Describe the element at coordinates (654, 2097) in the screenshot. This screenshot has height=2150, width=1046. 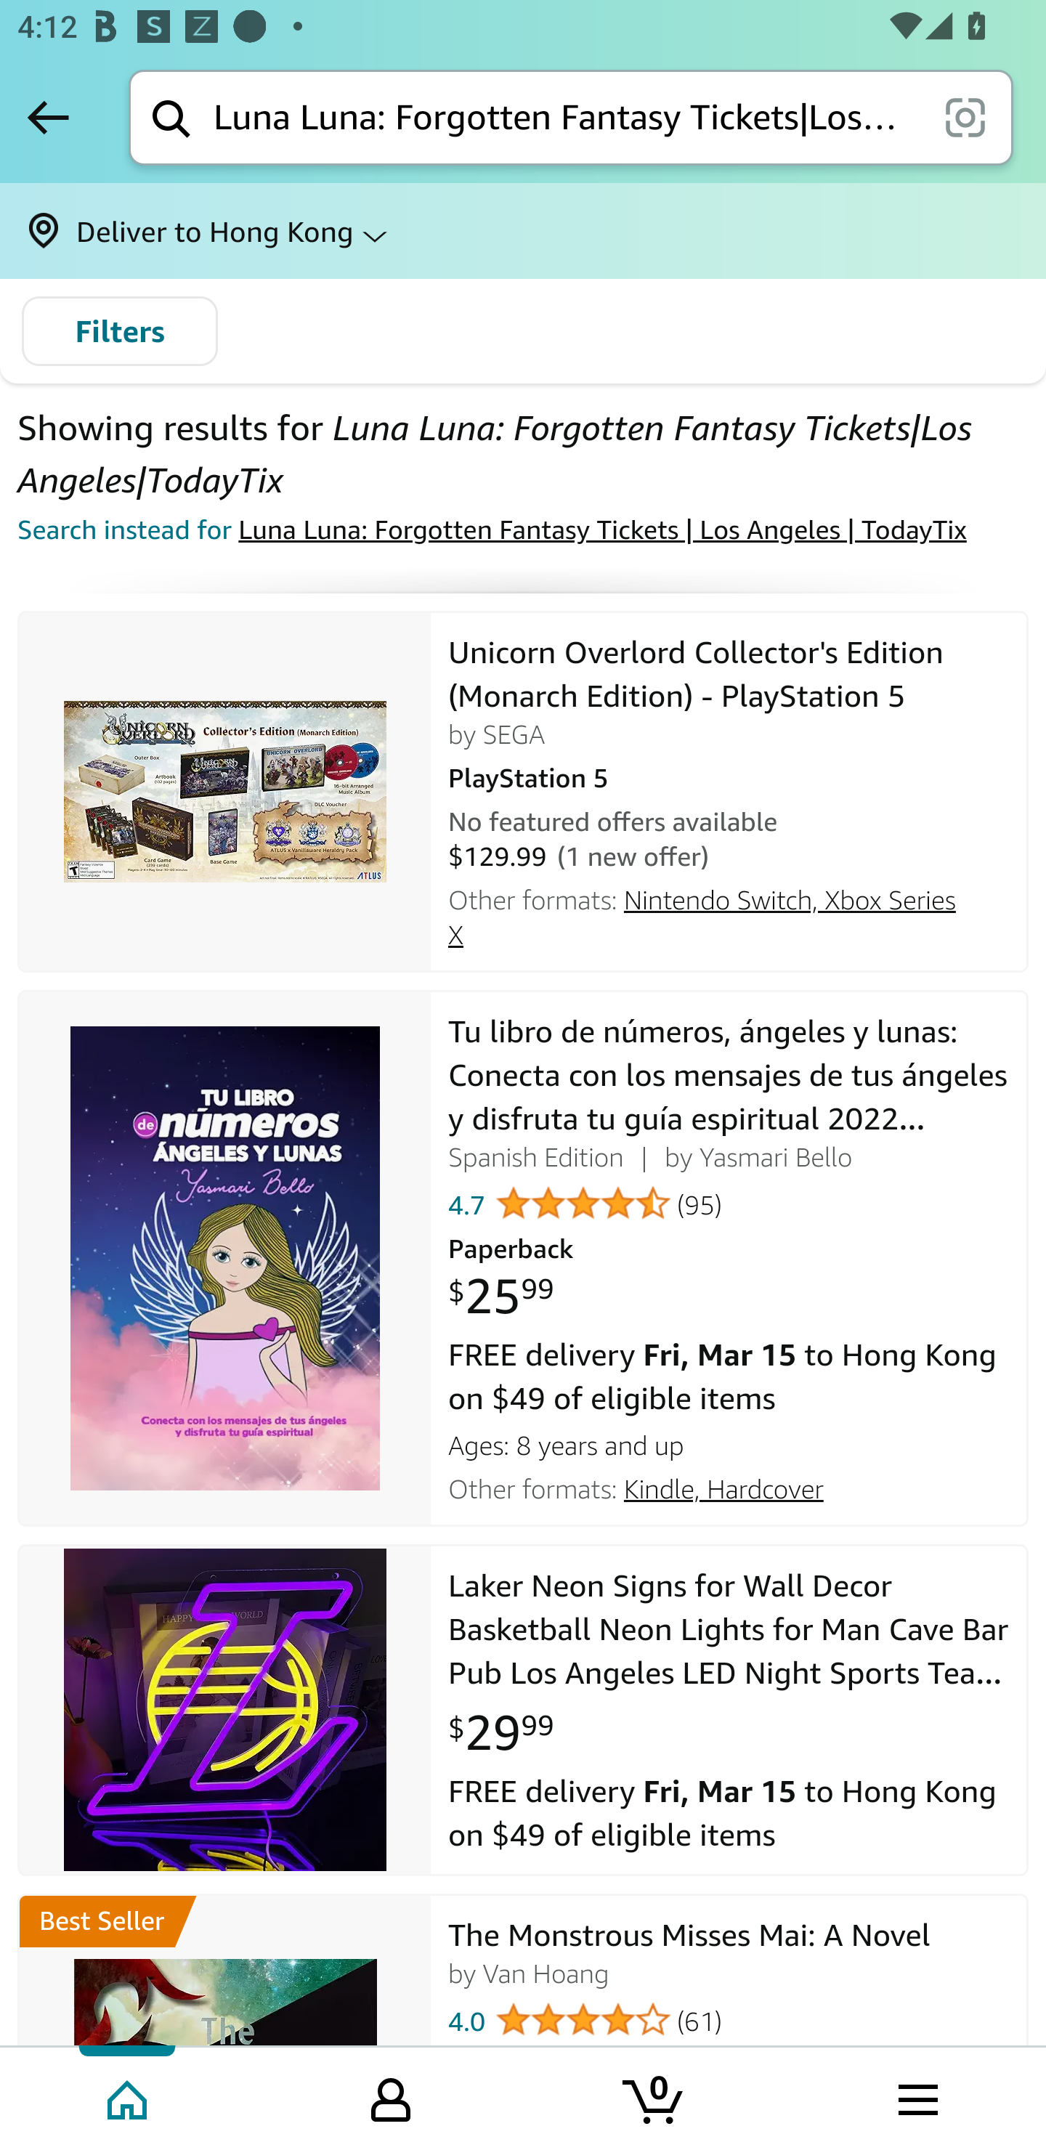
I see `Cart 0 item Tab 3 of 4 0` at that location.